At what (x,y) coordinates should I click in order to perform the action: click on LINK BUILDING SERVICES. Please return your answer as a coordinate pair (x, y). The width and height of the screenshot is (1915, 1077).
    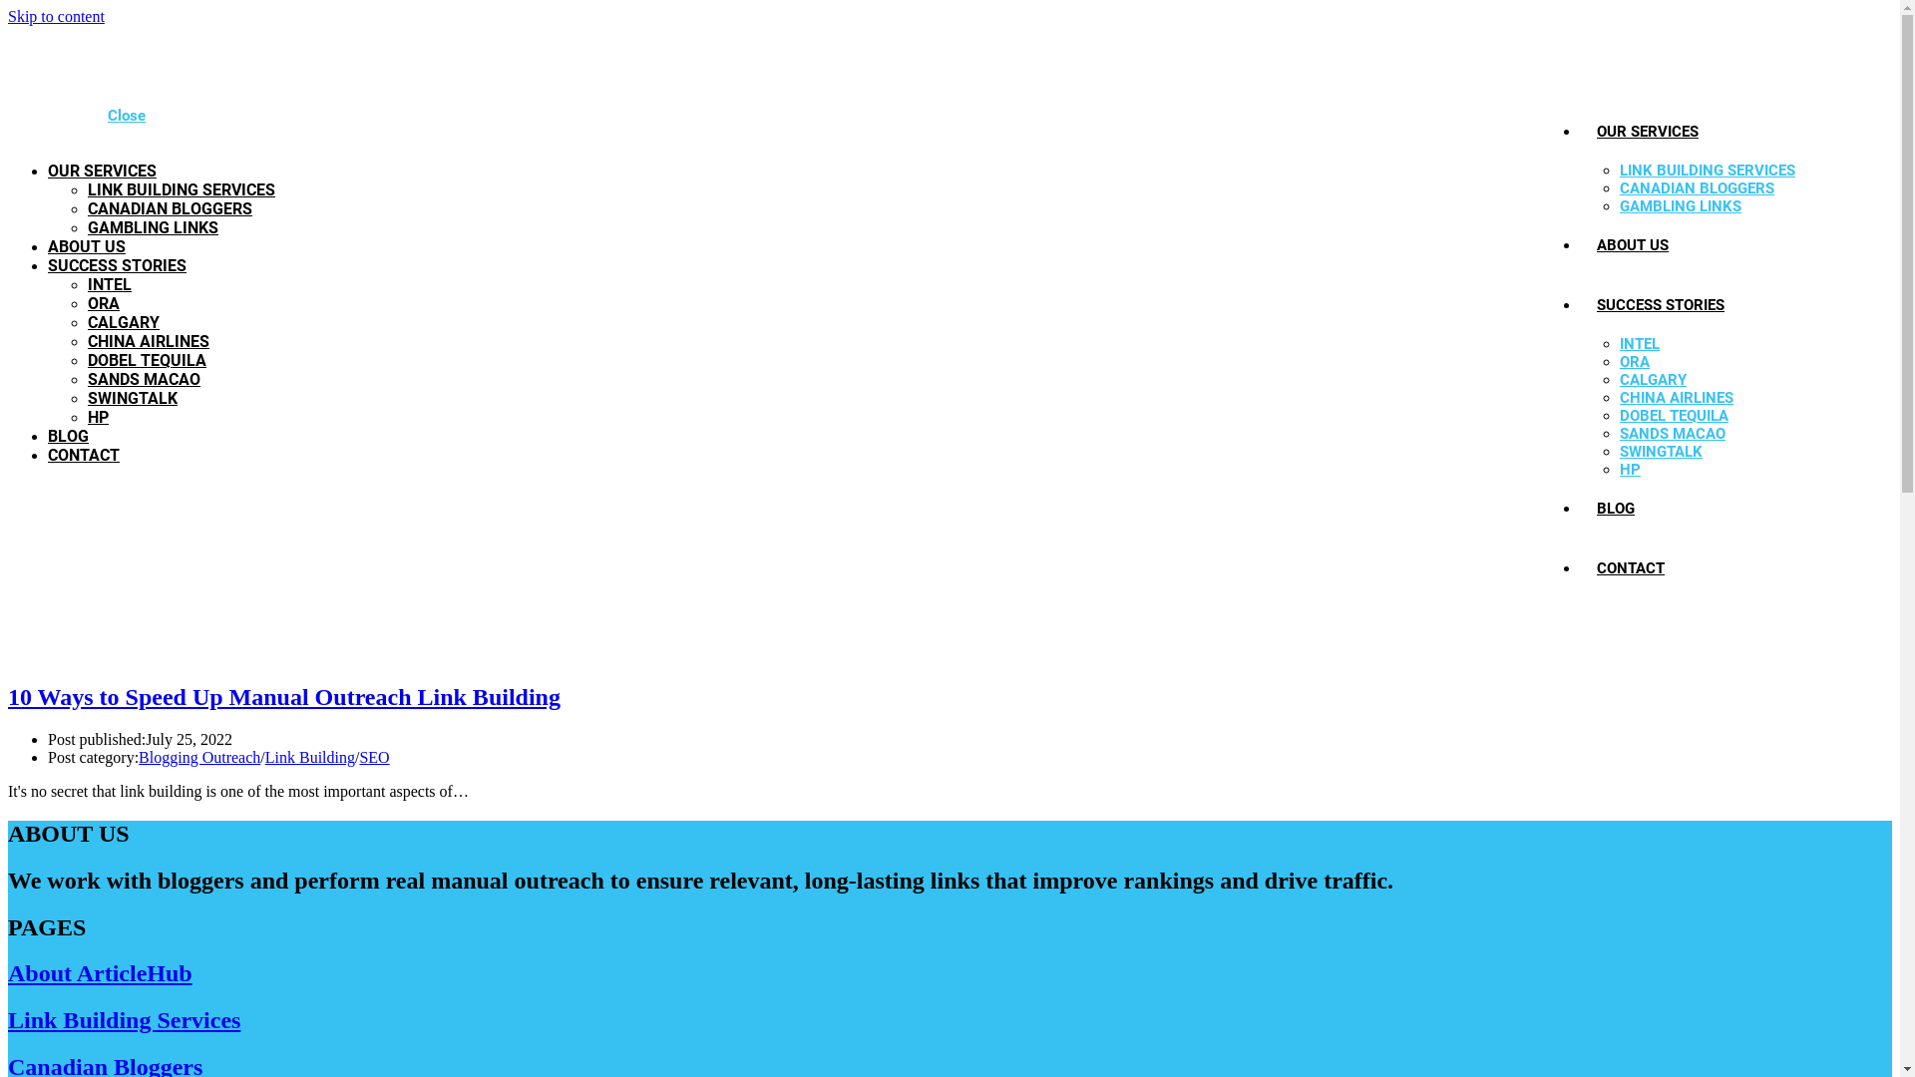
    Looking at the image, I should click on (182, 189).